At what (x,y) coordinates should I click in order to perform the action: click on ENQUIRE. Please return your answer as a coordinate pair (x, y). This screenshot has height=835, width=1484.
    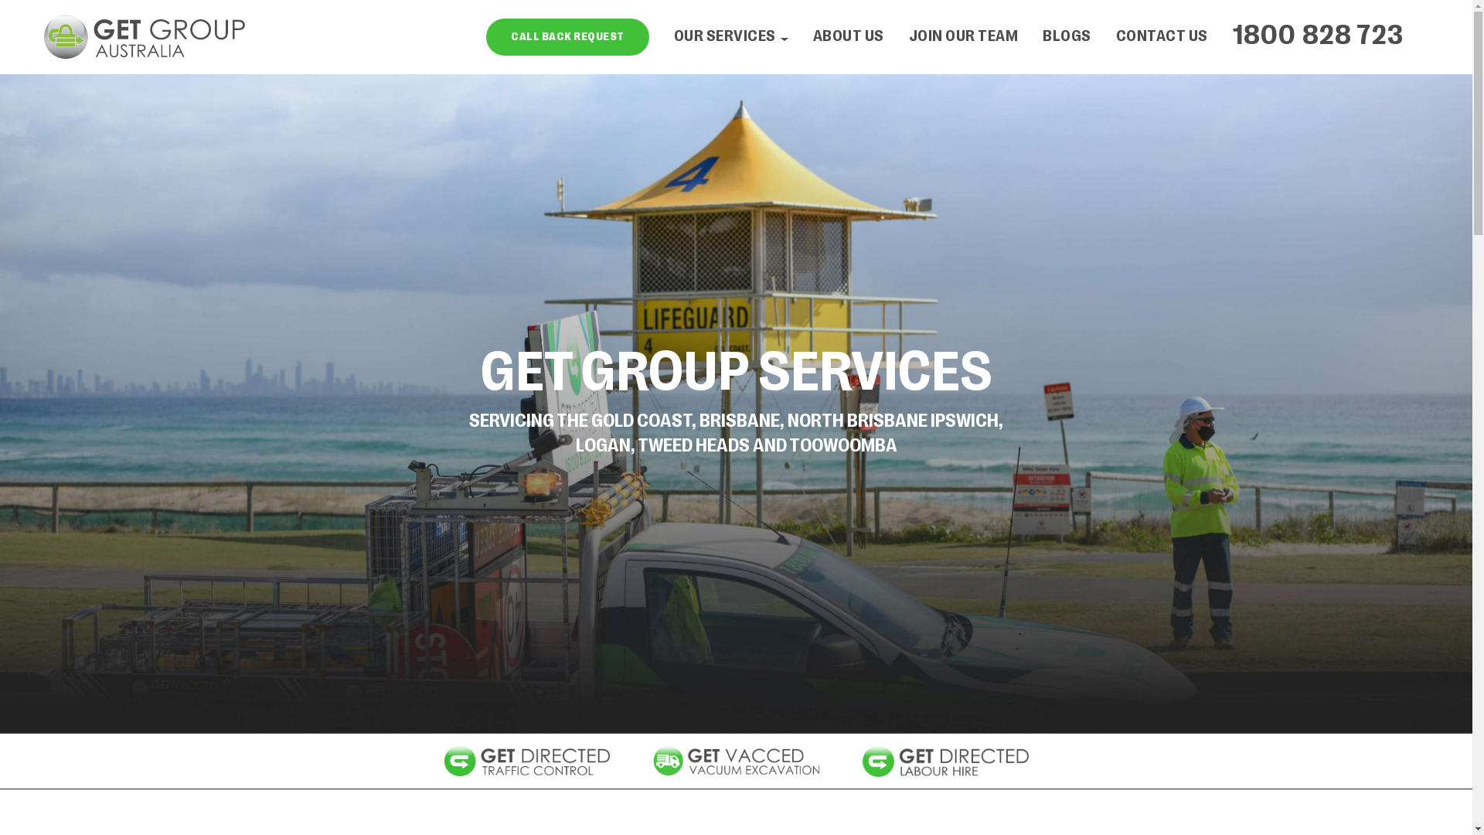
    Looking at the image, I should click on (658, 635).